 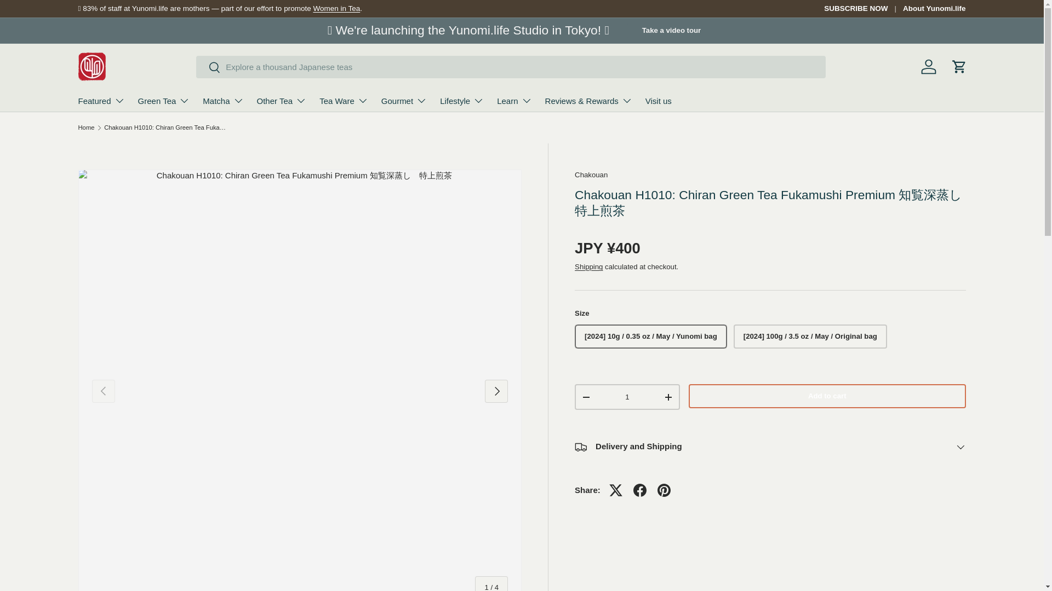 What do you see at coordinates (959, 67) in the screenshot?
I see `Cart` at bounding box center [959, 67].